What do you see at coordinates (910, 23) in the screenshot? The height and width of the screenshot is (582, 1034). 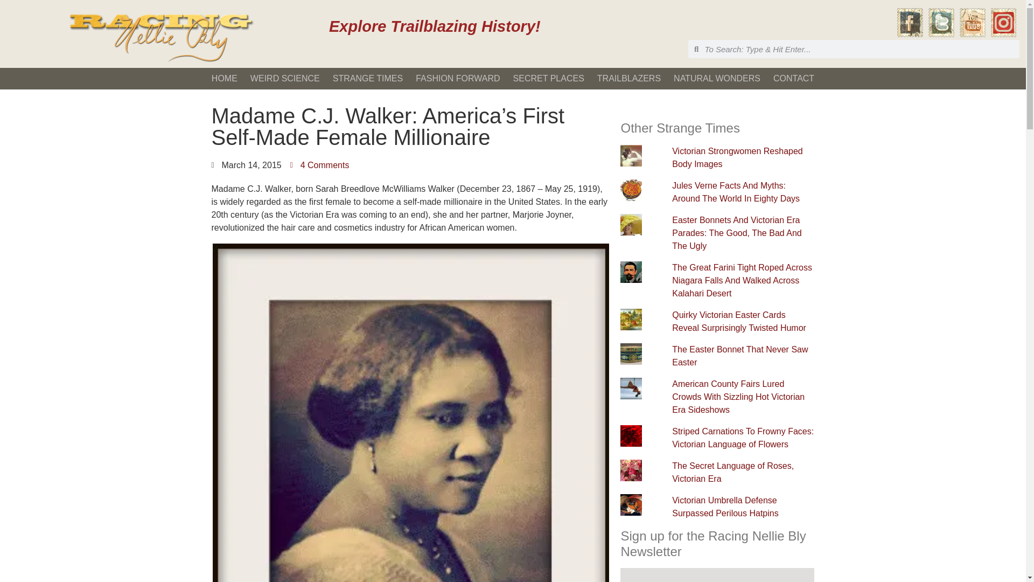 I see `social1` at bounding box center [910, 23].